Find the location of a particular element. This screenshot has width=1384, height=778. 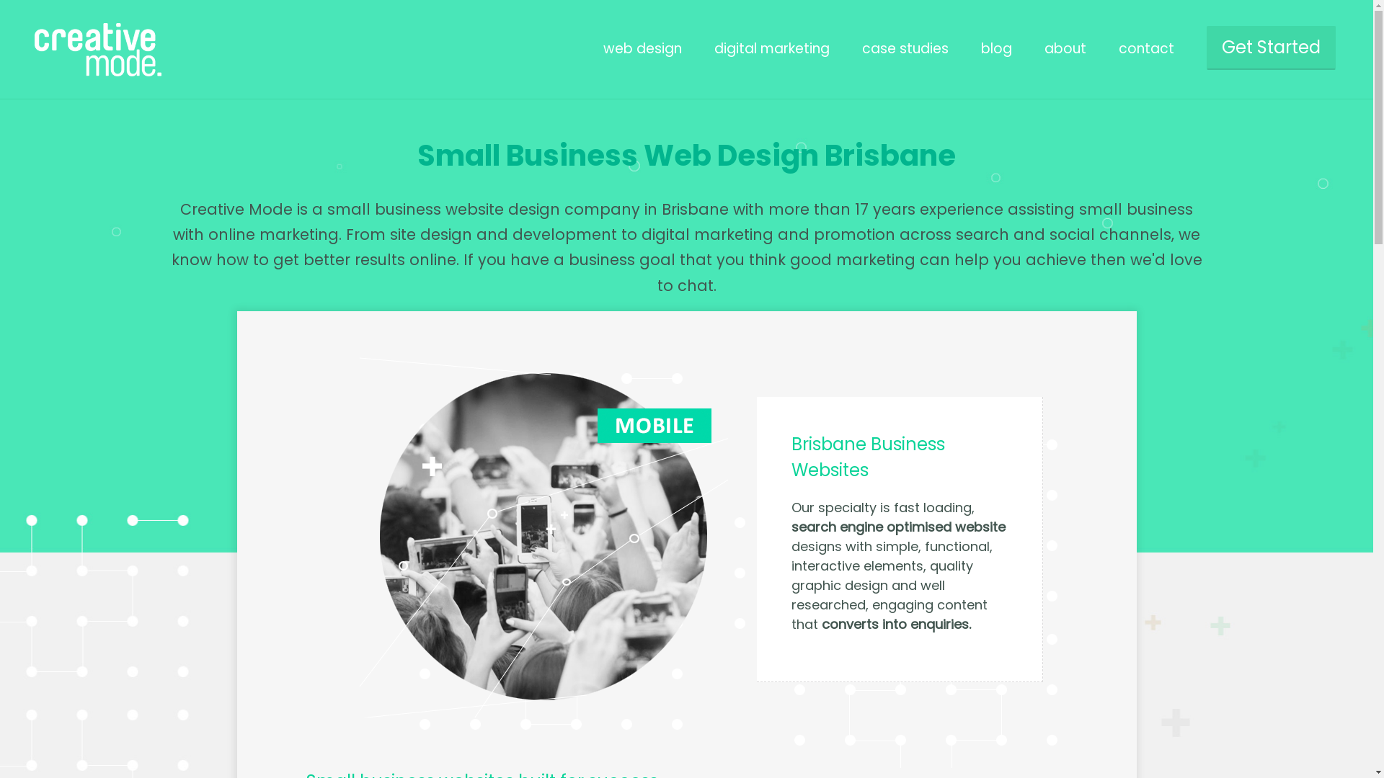

Get Started is located at coordinates (1272, 48).